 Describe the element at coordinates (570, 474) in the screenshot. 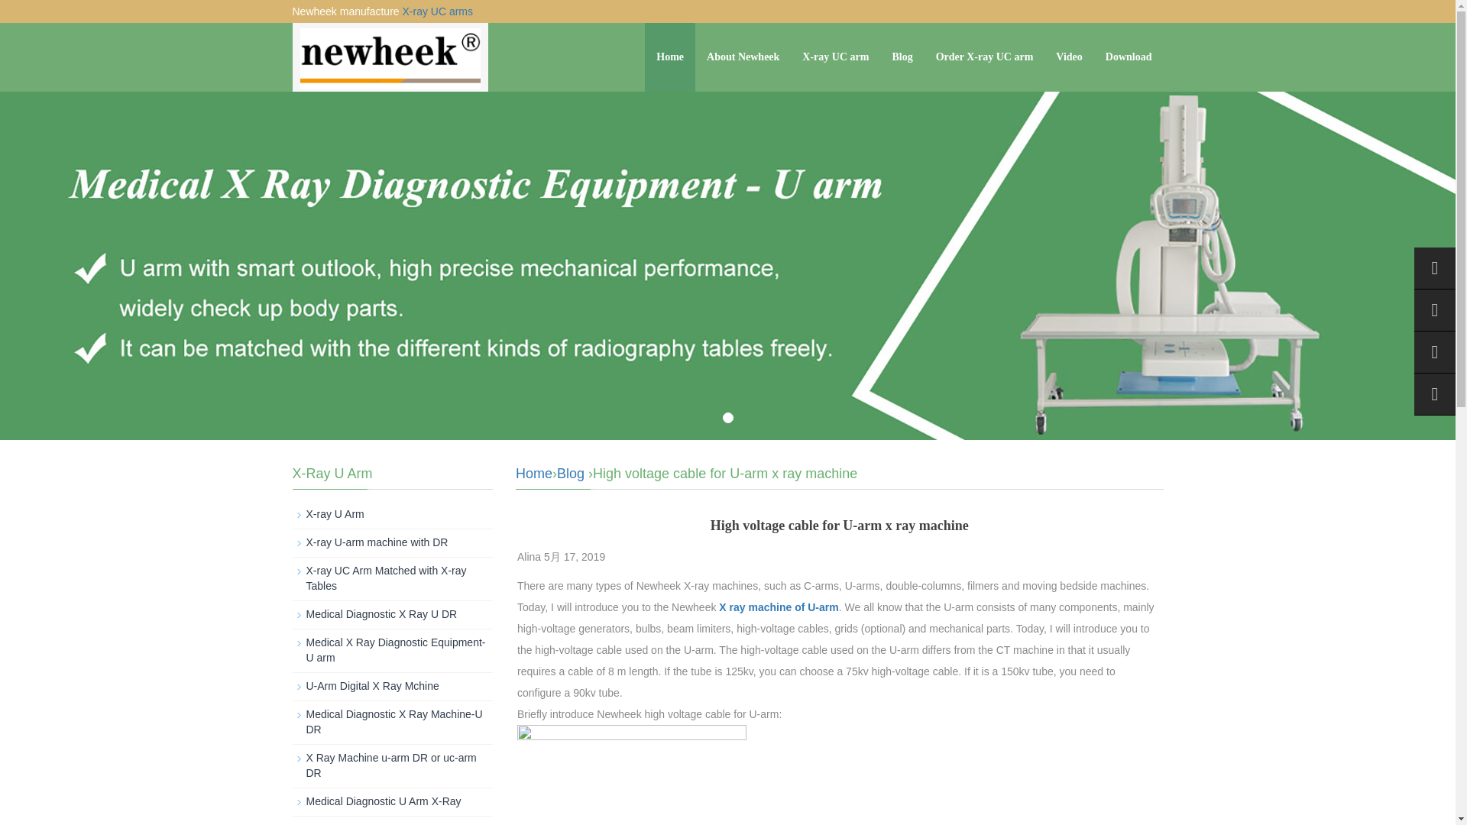

I see `Blog` at that location.